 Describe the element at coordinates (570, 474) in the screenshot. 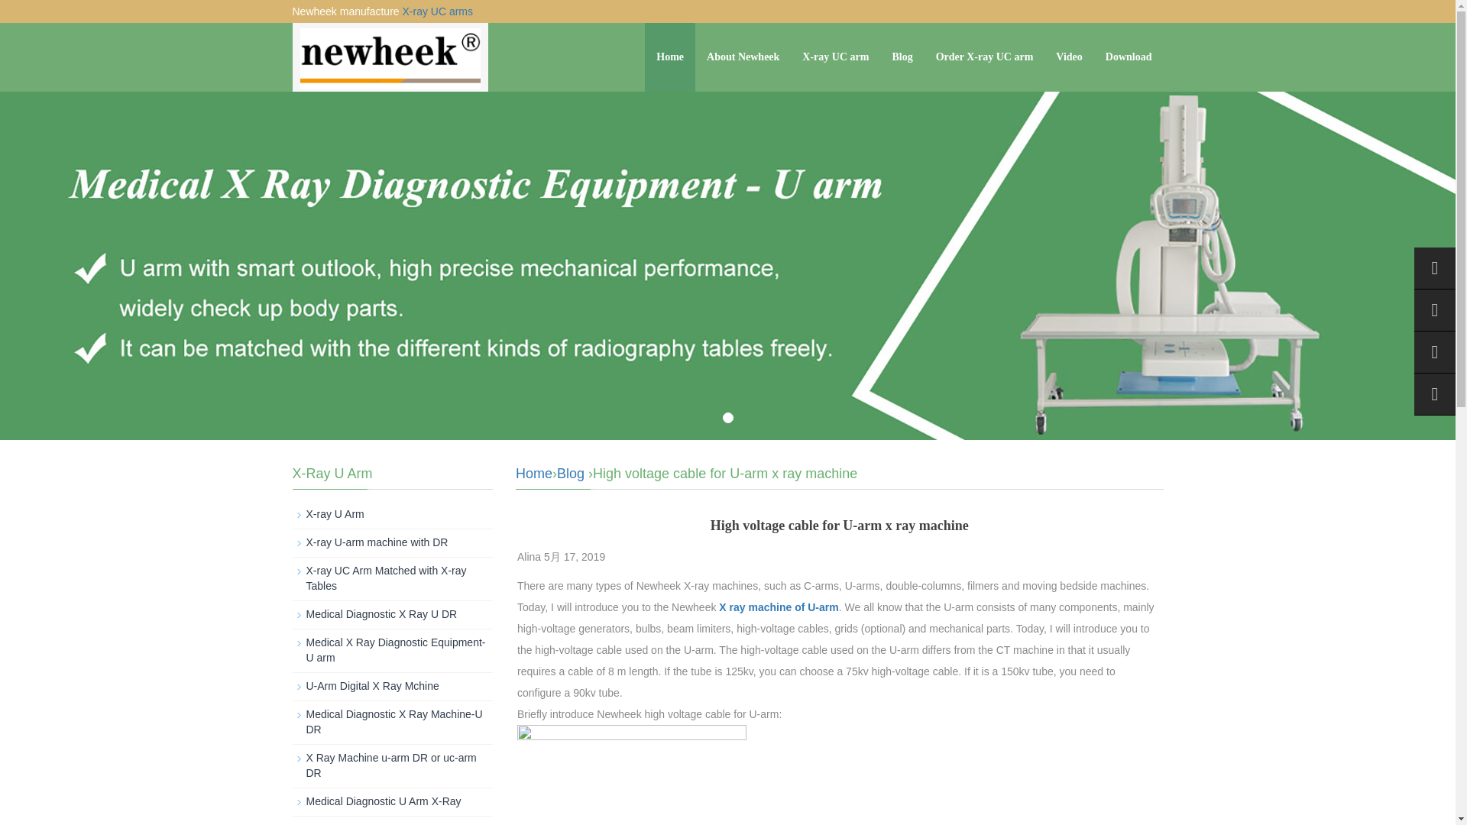

I see `Blog` at that location.